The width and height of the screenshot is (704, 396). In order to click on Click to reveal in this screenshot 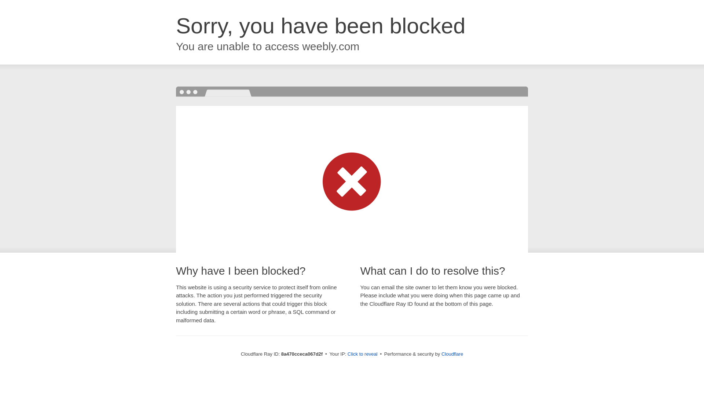, I will do `click(362, 354)`.